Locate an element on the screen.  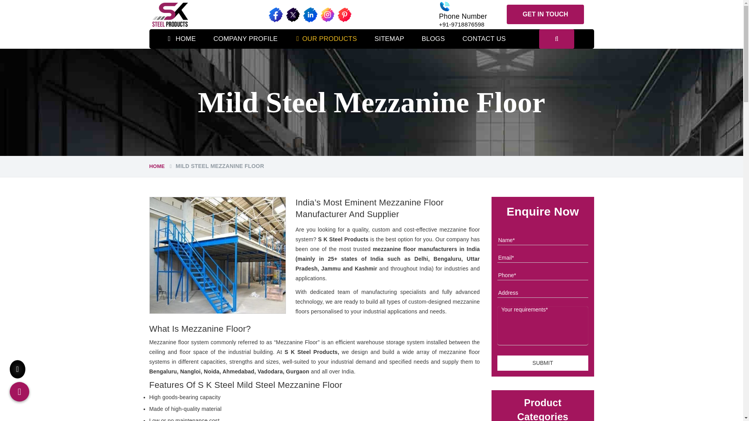
Home is located at coordinates (181, 39).